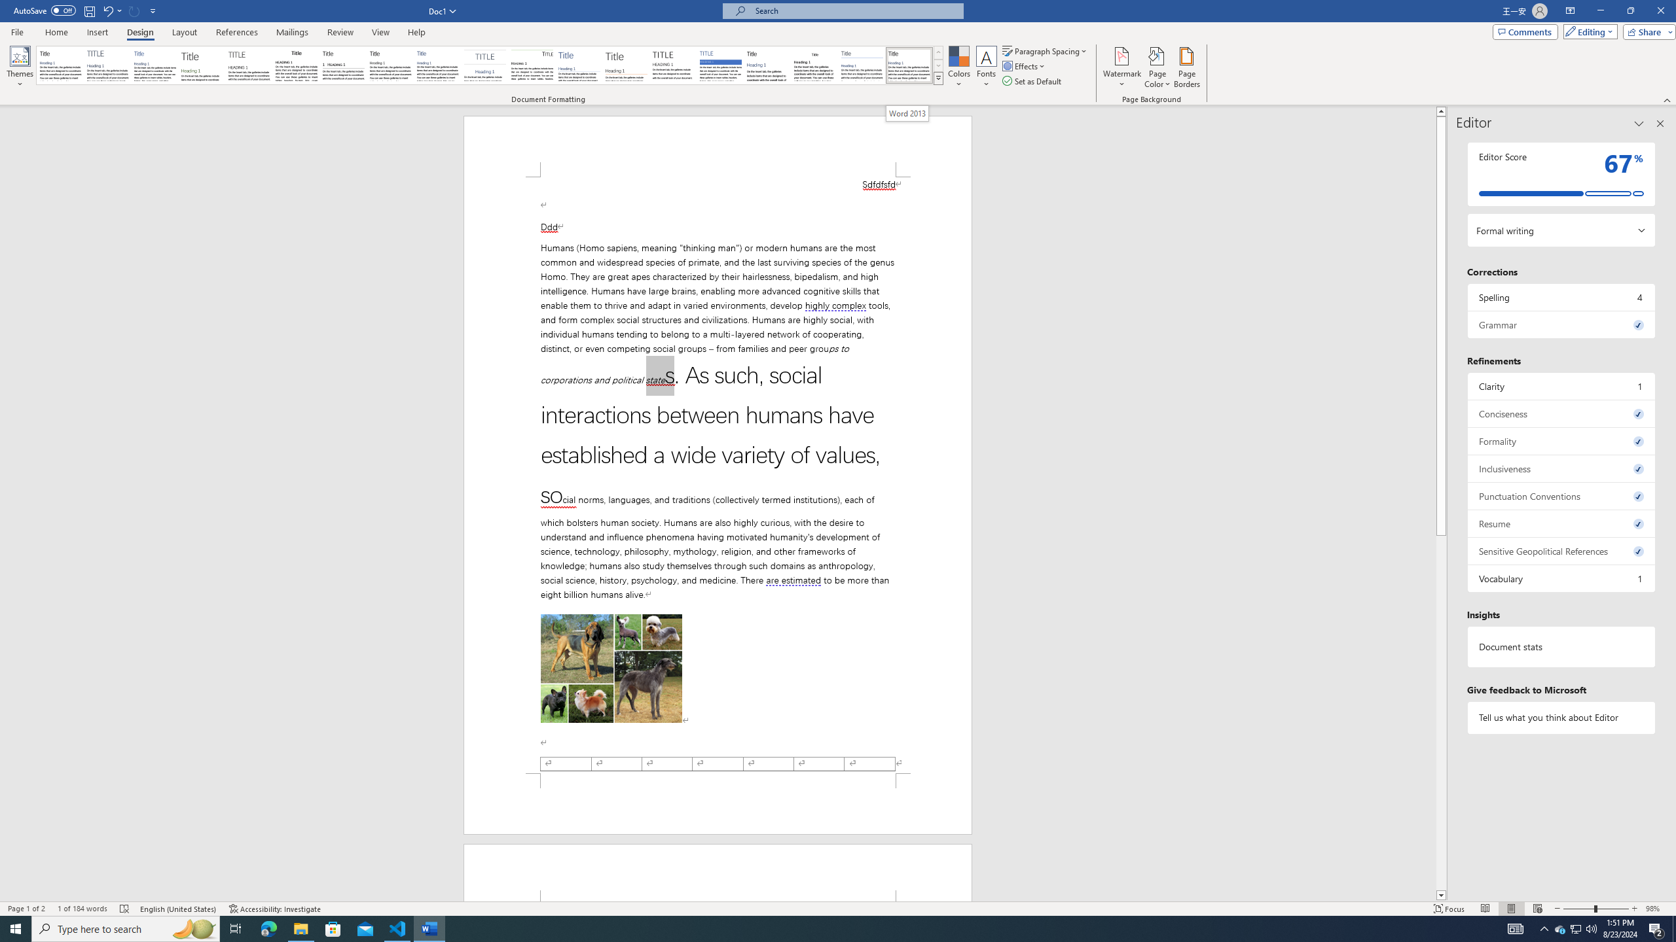 The width and height of the screenshot is (1676, 942). What do you see at coordinates (579, 65) in the screenshot?
I see `Lines (Simple)` at bounding box center [579, 65].